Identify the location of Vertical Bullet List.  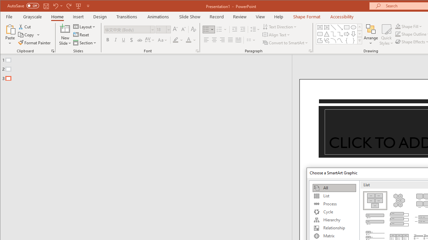
(375, 219).